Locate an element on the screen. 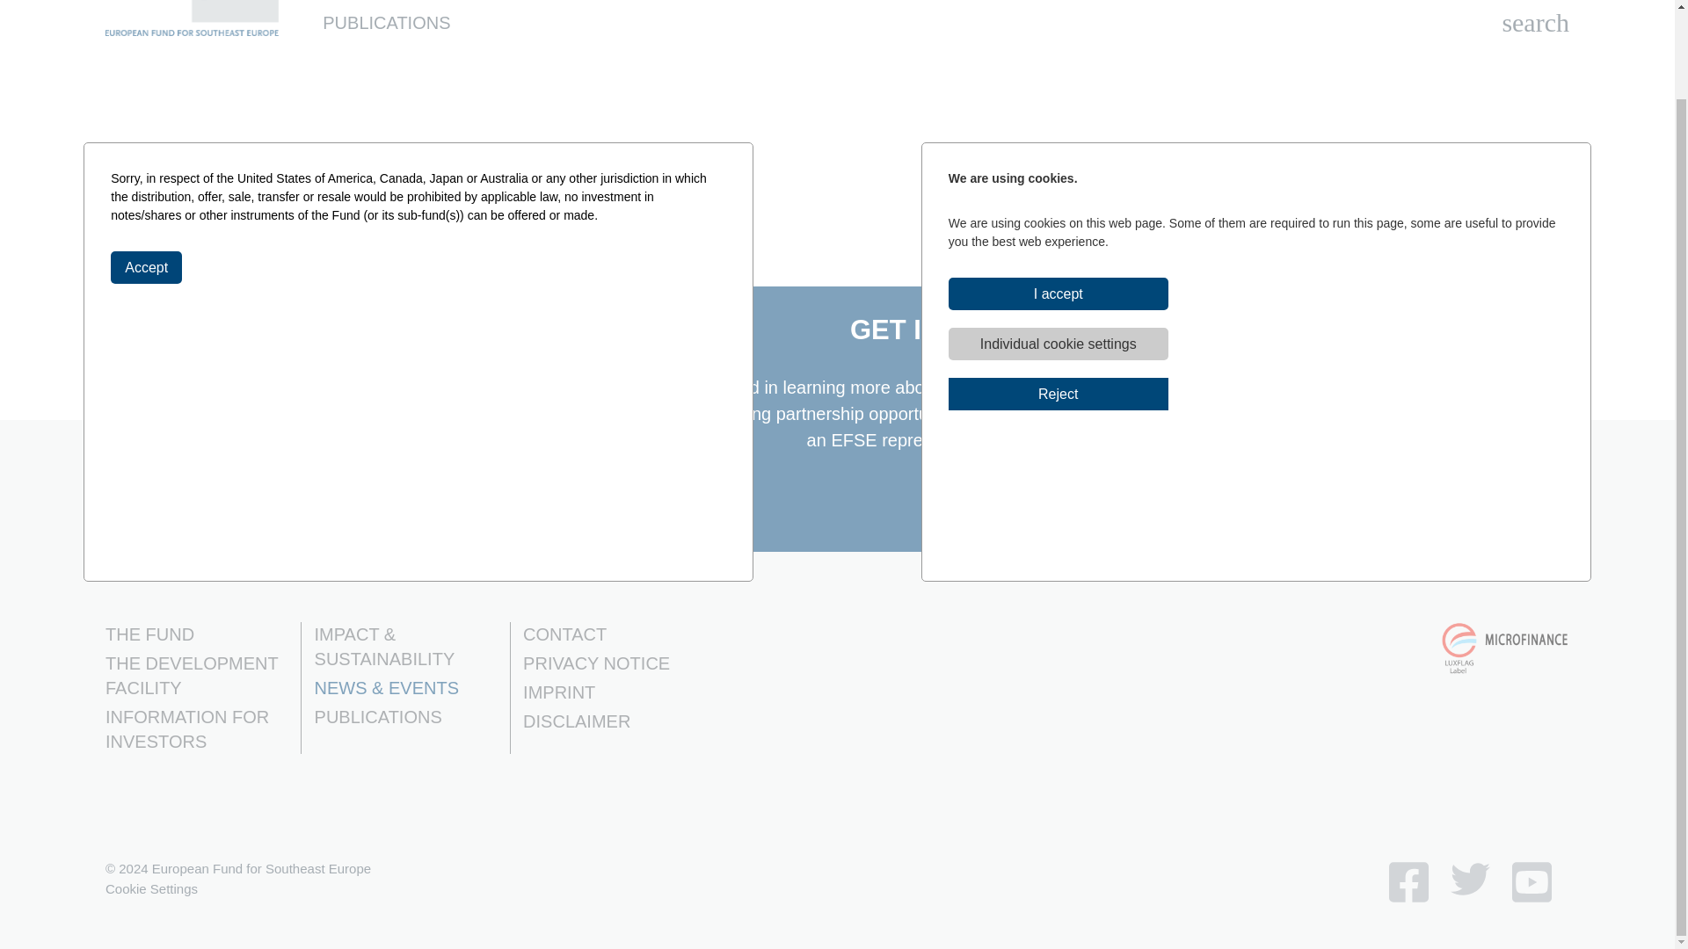  Individual cookie settings is located at coordinates (1059, 246).